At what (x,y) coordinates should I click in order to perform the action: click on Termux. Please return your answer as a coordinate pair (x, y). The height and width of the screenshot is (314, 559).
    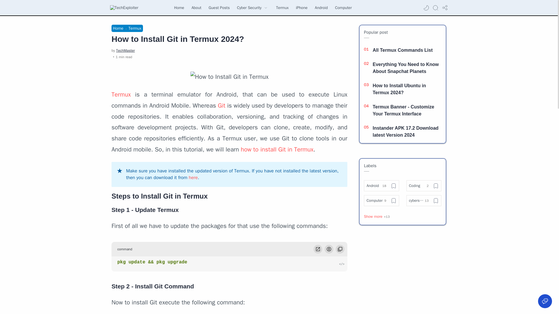
    Looking at the image, I should click on (135, 28).